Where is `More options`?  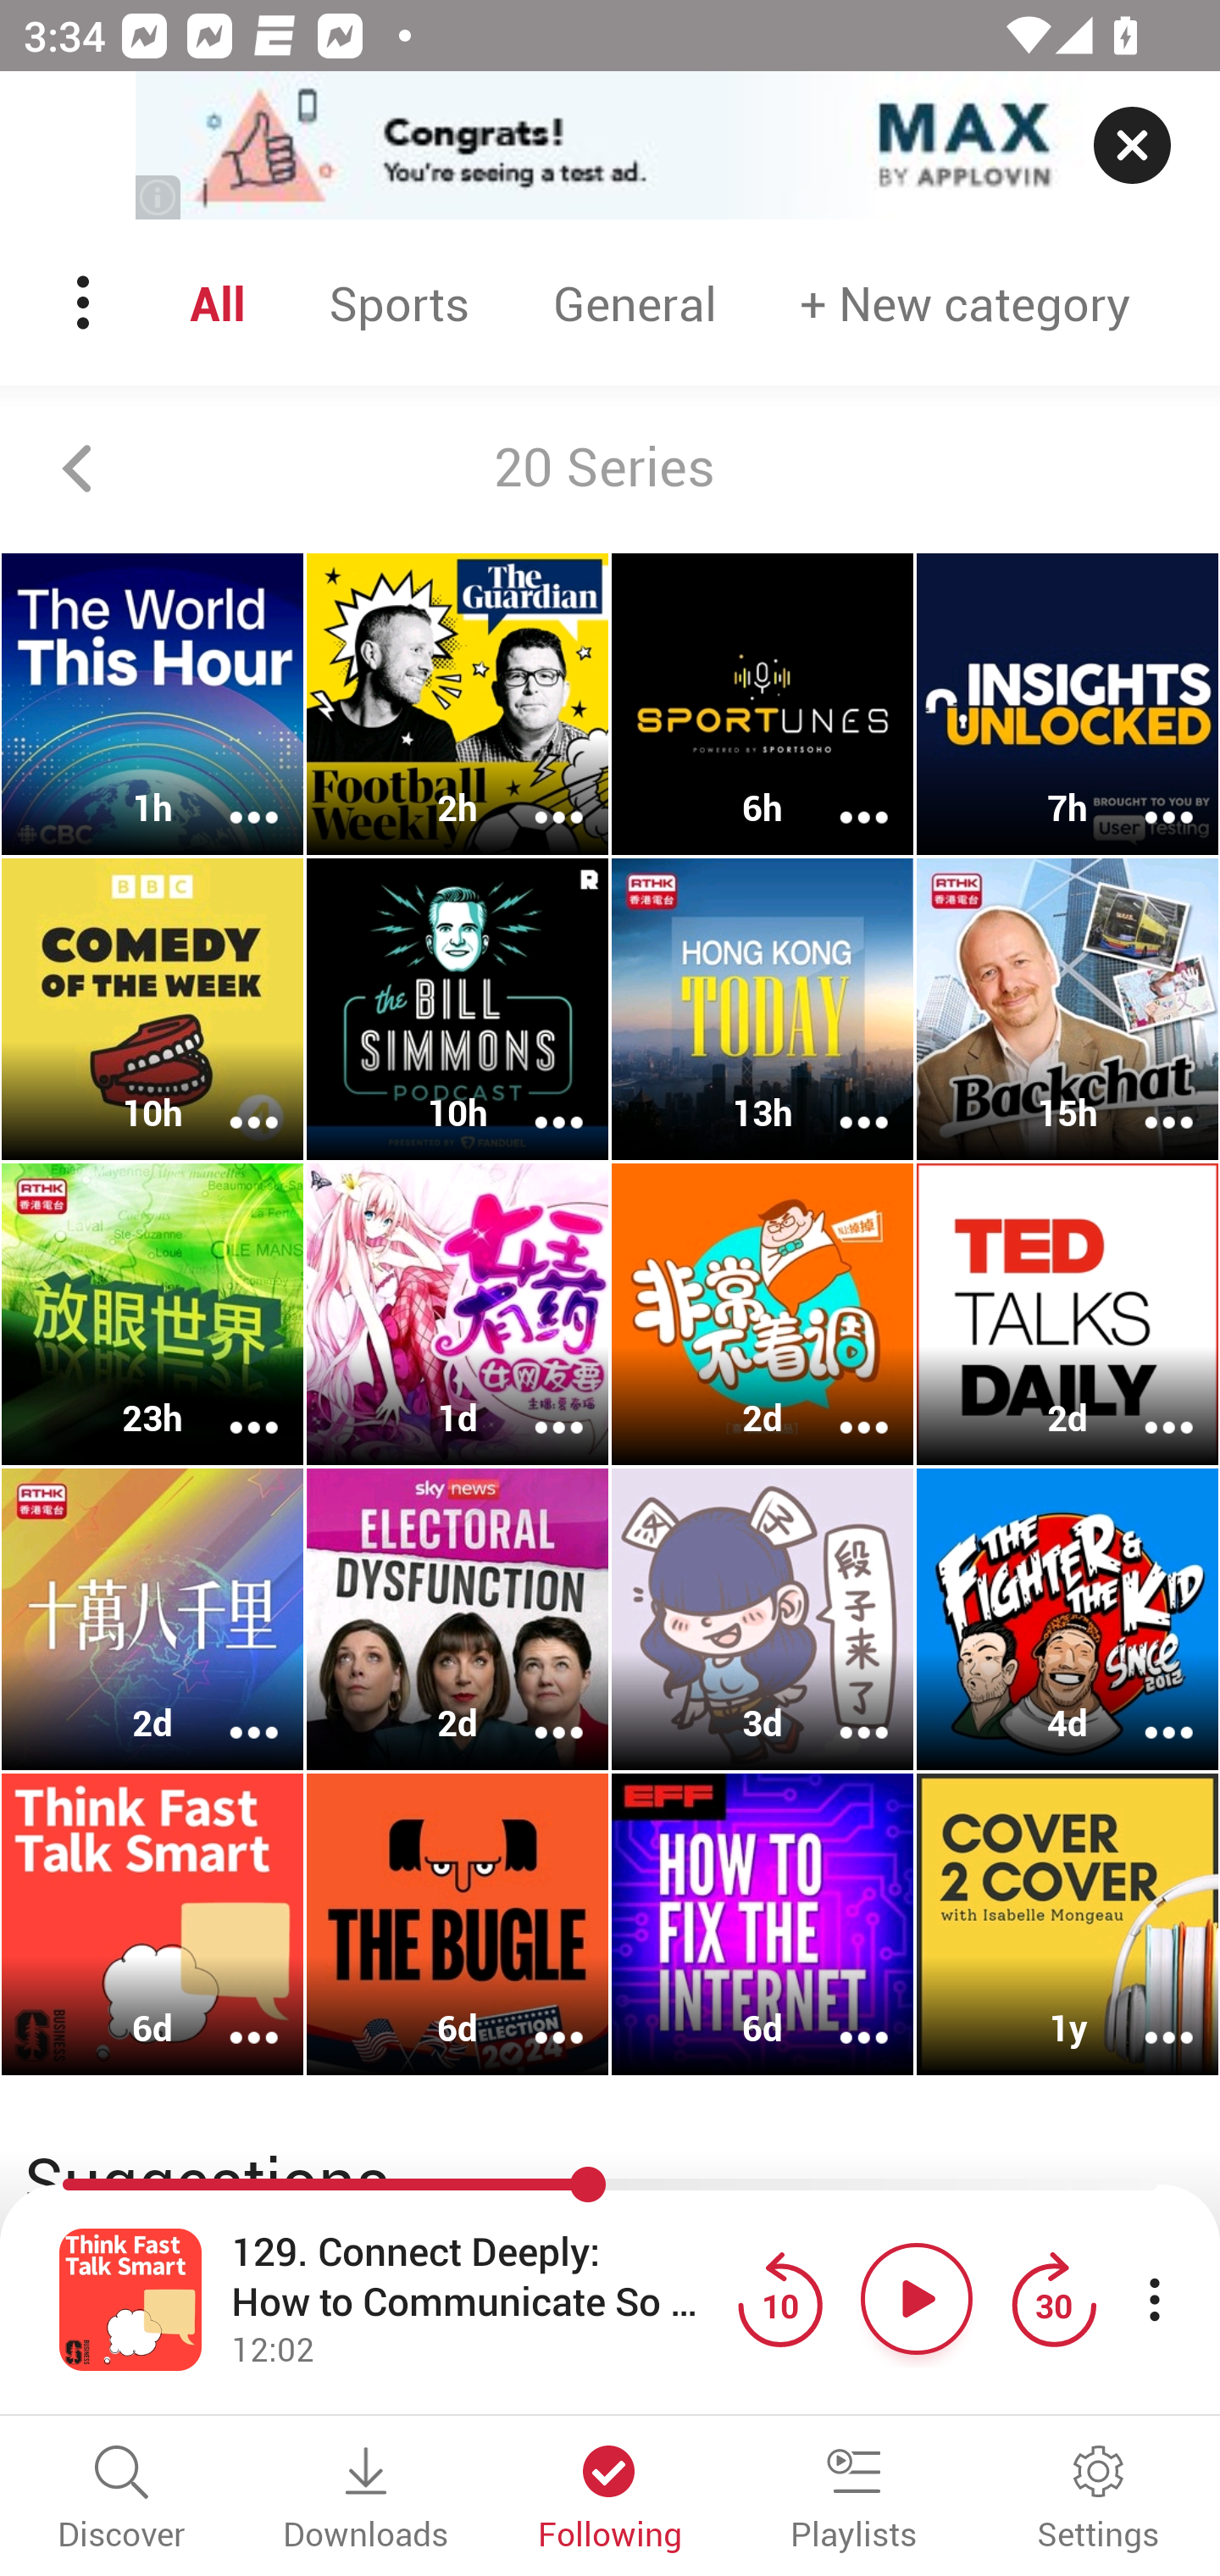 More options is located at coordinates (232, 1406).